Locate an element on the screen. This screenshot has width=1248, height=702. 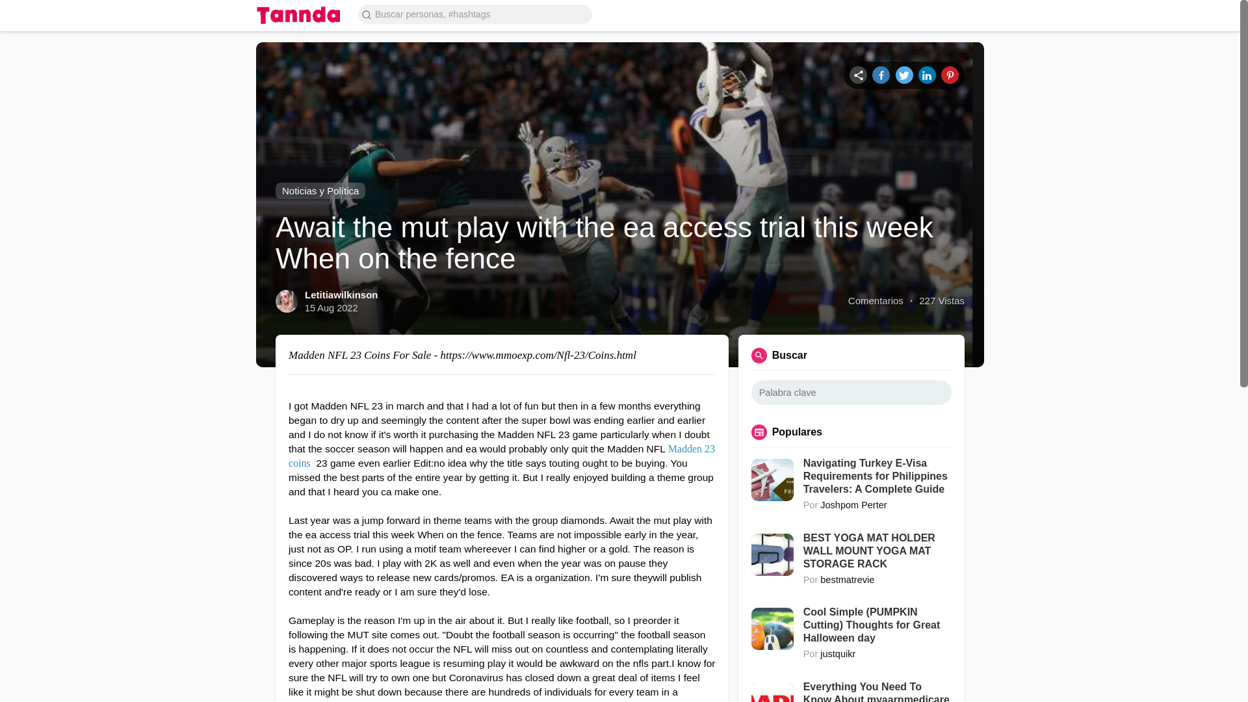
justquikr is located at coordinates (837, 654).